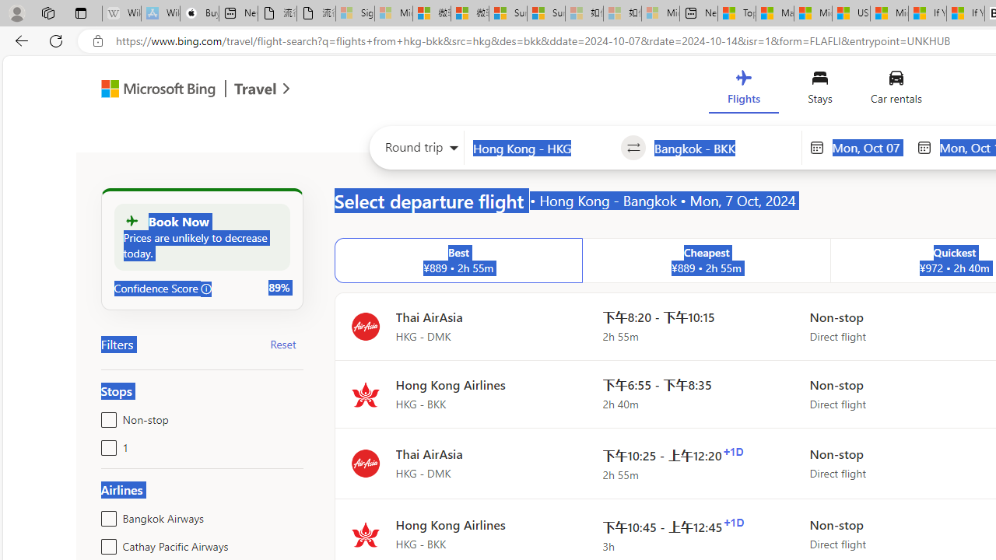 This screenshot has height=560, width=996. I want to click on Stays, so click(820, 90).